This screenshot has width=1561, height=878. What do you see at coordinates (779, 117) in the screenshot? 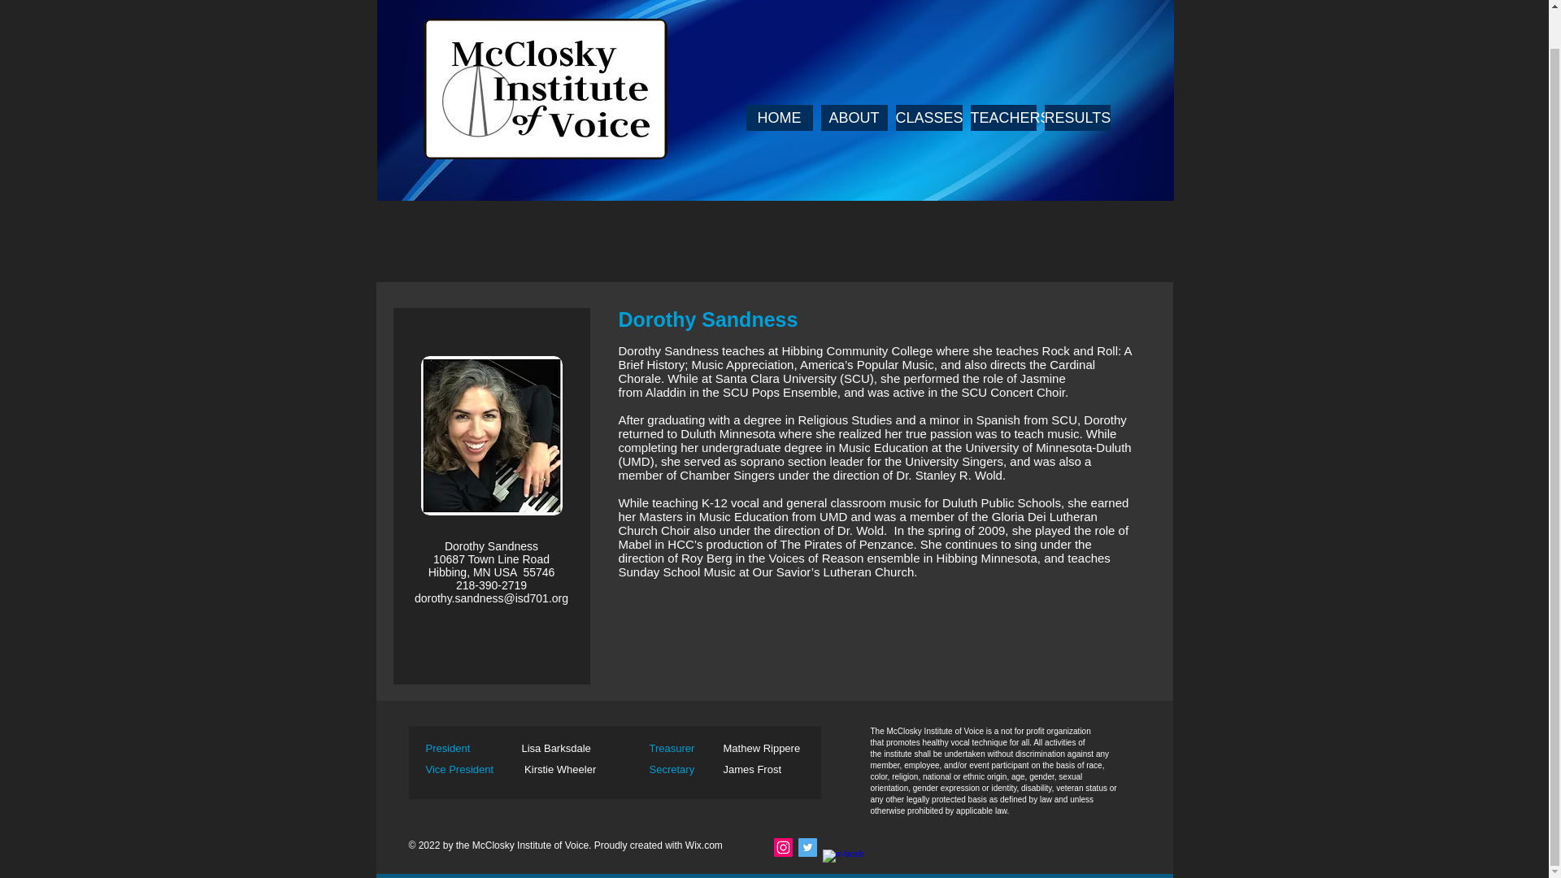
I see `HOME` at bounding box center [779, 117].